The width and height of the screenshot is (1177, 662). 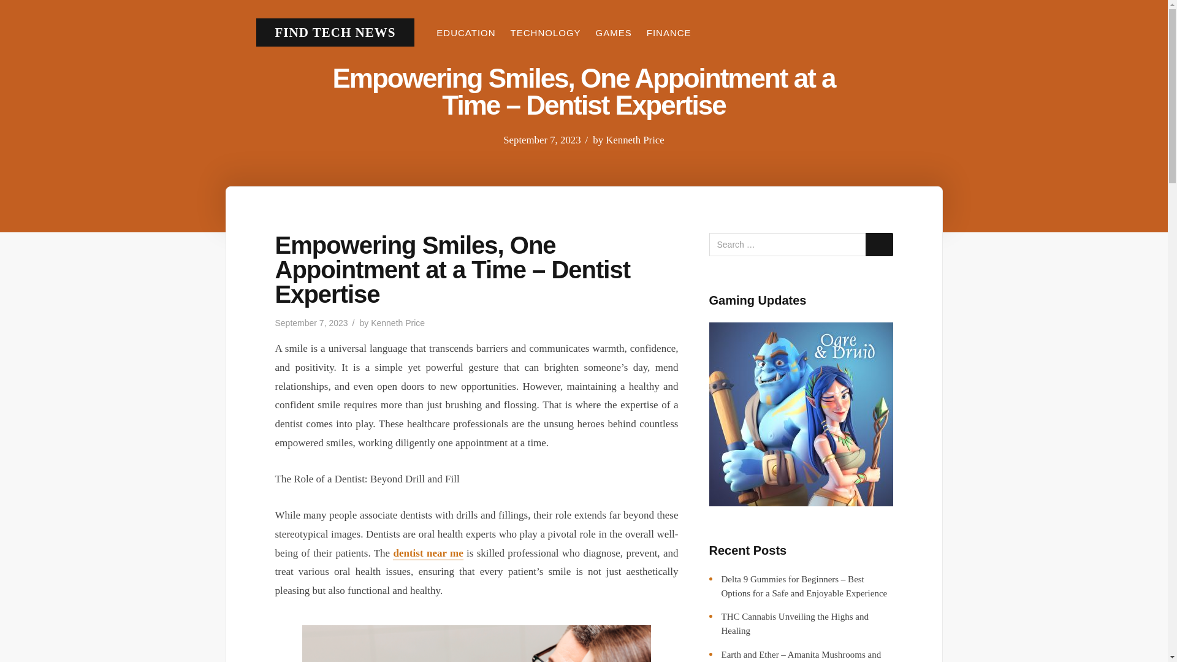 I want to click on September 7, 2023, so click(x=542, y=140).